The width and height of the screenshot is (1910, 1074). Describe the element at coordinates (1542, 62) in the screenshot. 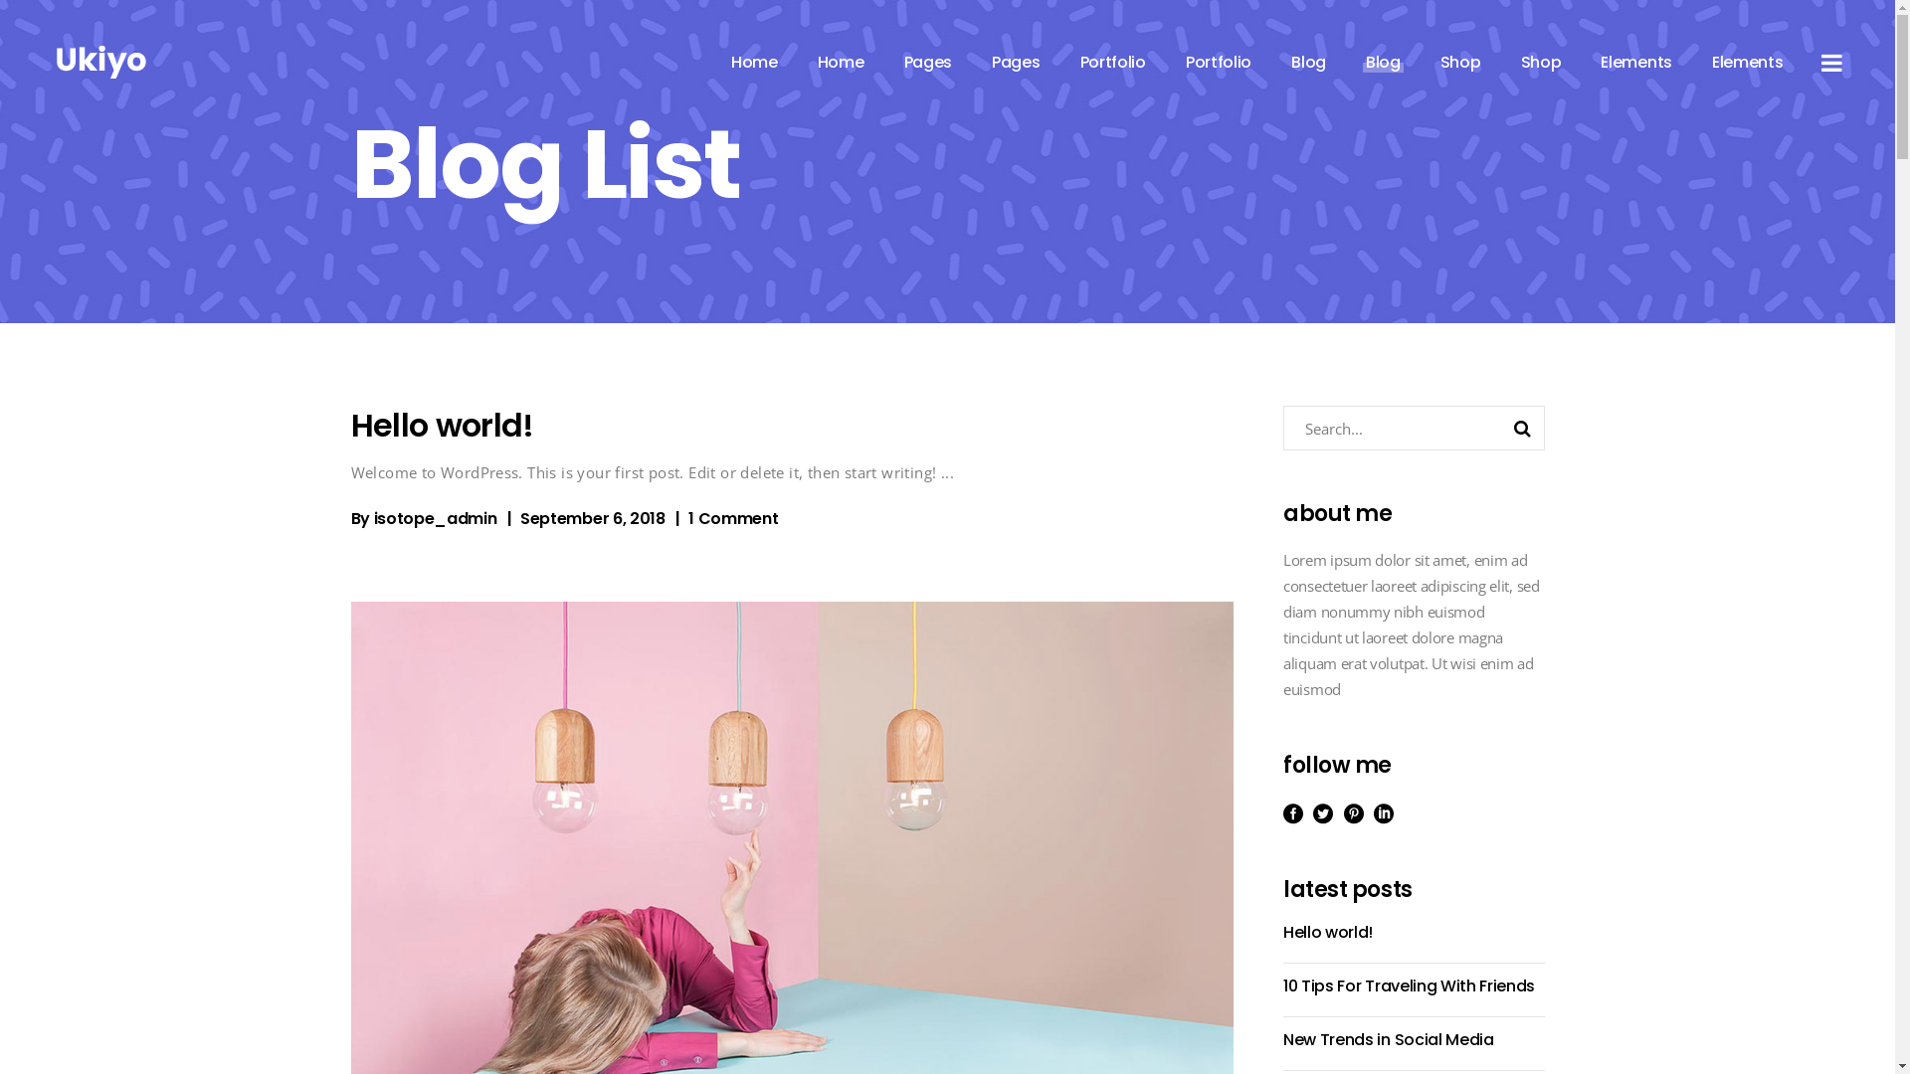

I see `Shop` at that location.